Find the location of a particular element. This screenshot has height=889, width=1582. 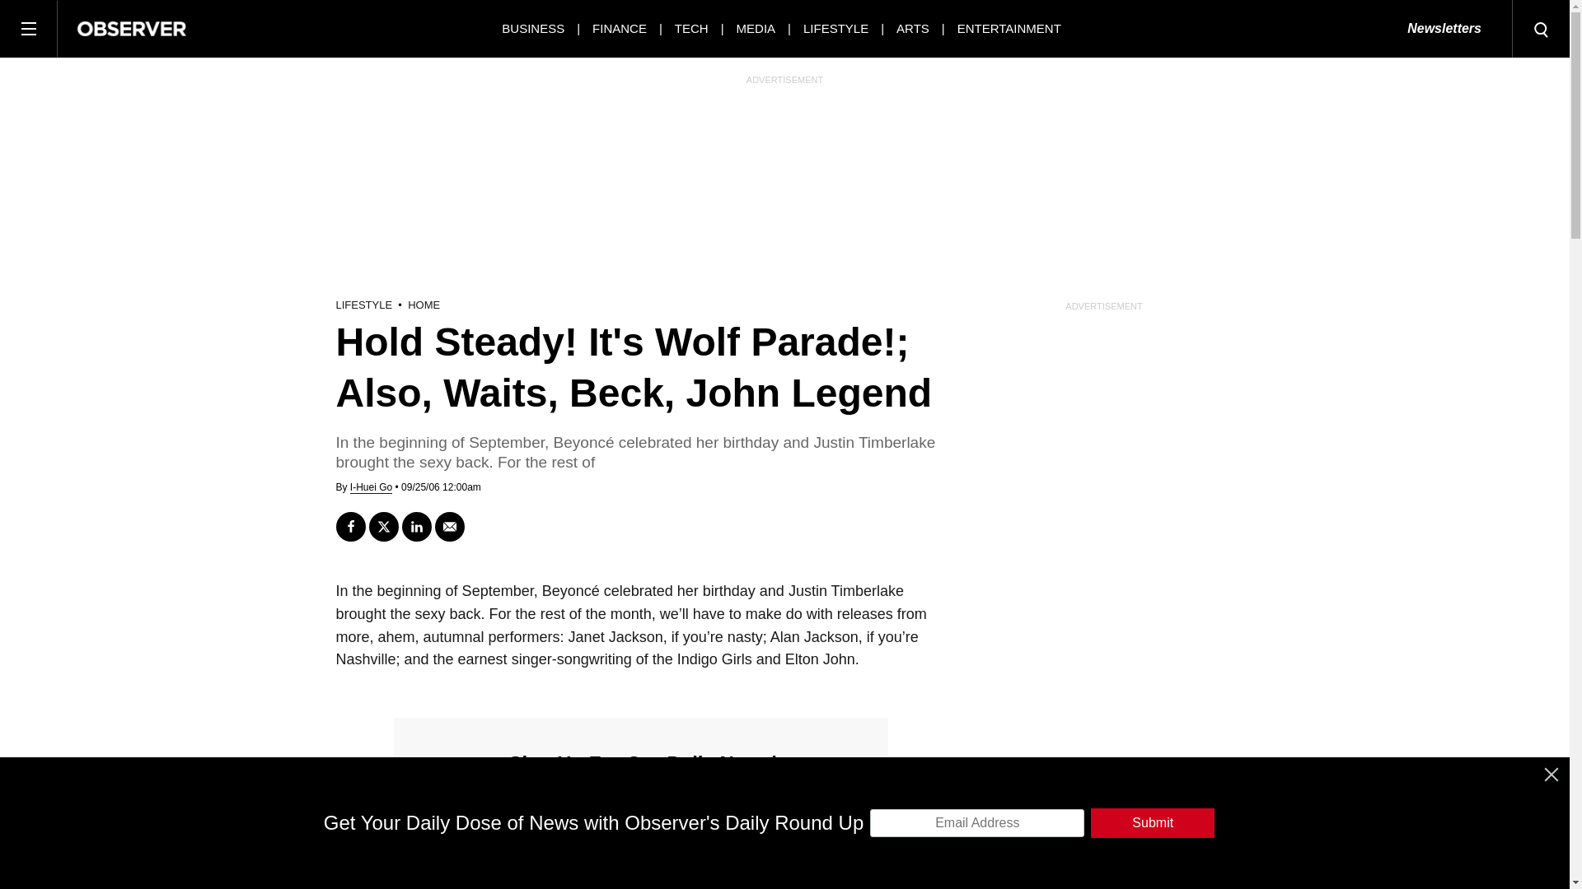

Tweet is located at coordinates (383, 527).